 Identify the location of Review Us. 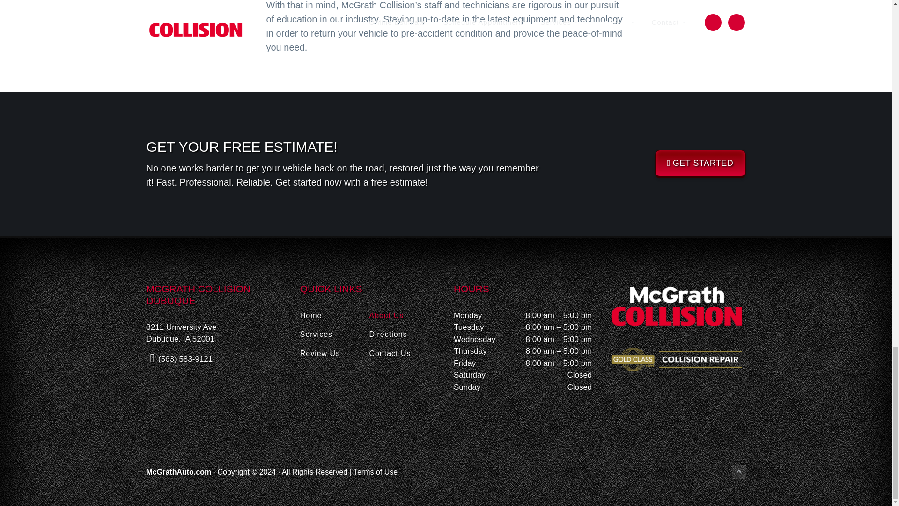
(335, 353).